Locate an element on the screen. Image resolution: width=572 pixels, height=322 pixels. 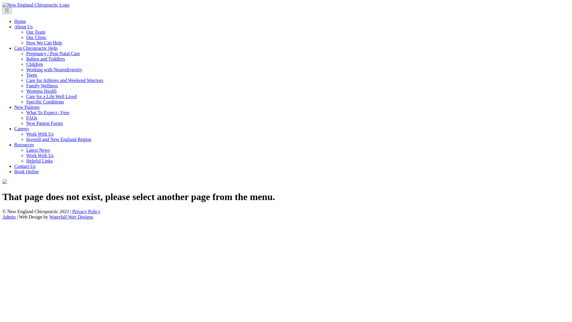
Care for a Life Well Lived is located at coordinates (51, 97).